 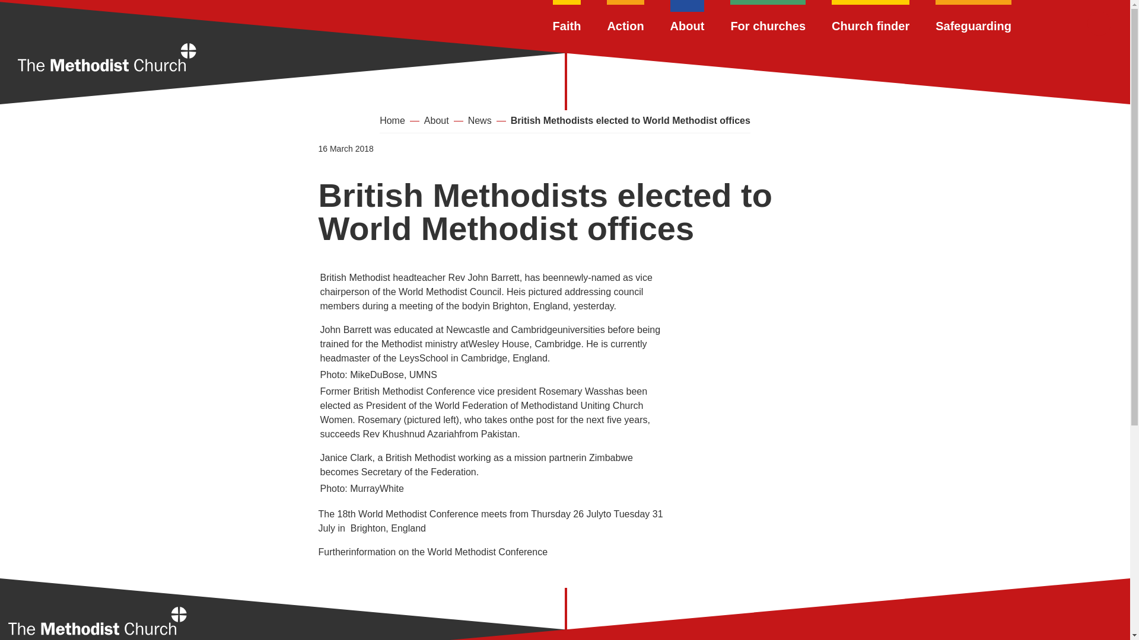 What do you see at coordinates (436, 121) in the screenshot?
I see `About` at bounding box center [436, 121].